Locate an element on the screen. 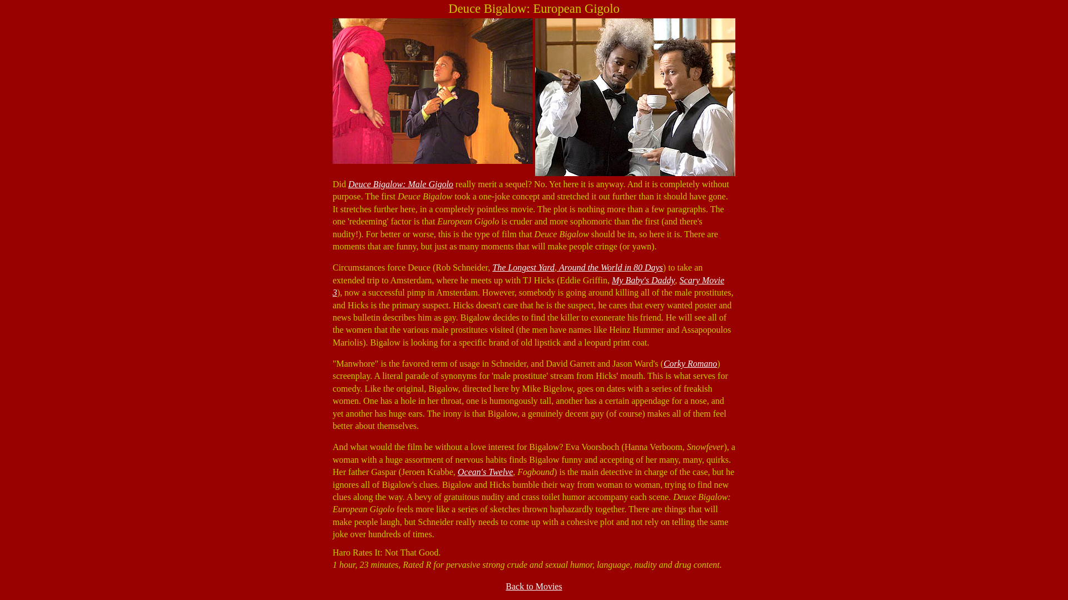 Image resolution: width=1068 pixels, height=600 pixels. My Baby's Daddy is located at coordinates (643, 280).